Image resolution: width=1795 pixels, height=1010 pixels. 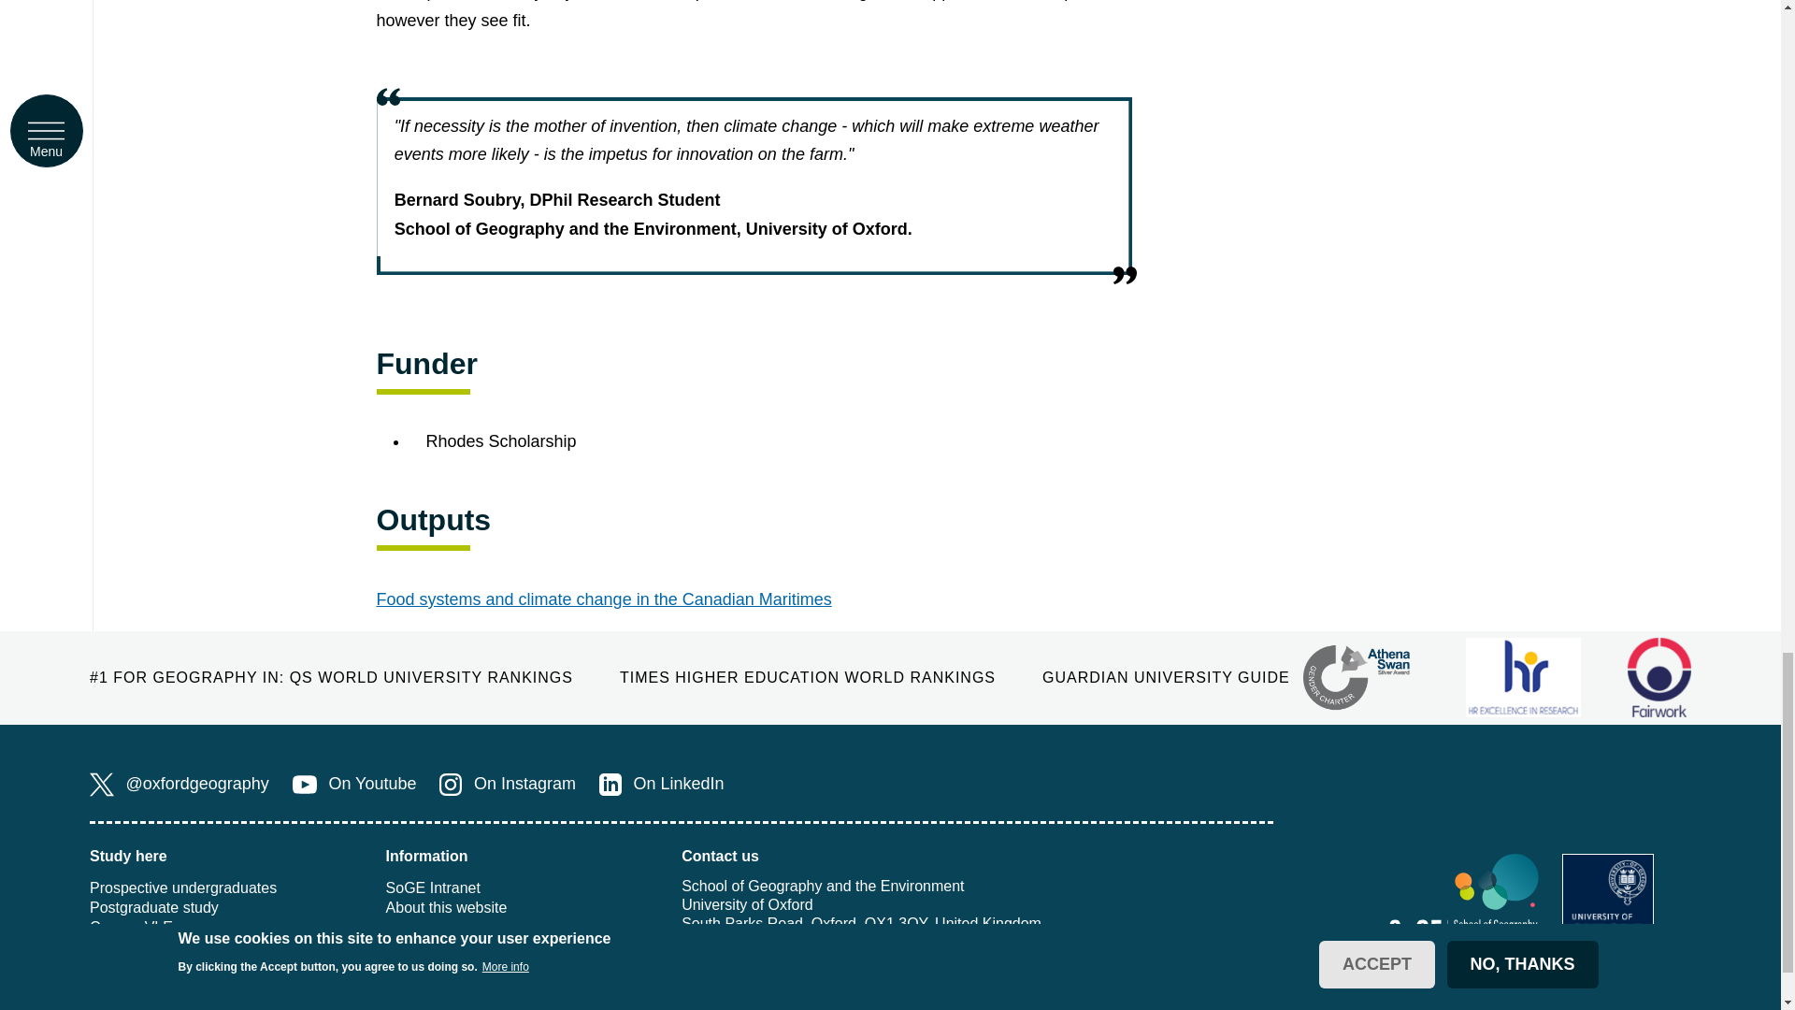 I want to click on Food systems and climate change in the Canadian Maritimes, so click(x=602, y=599).